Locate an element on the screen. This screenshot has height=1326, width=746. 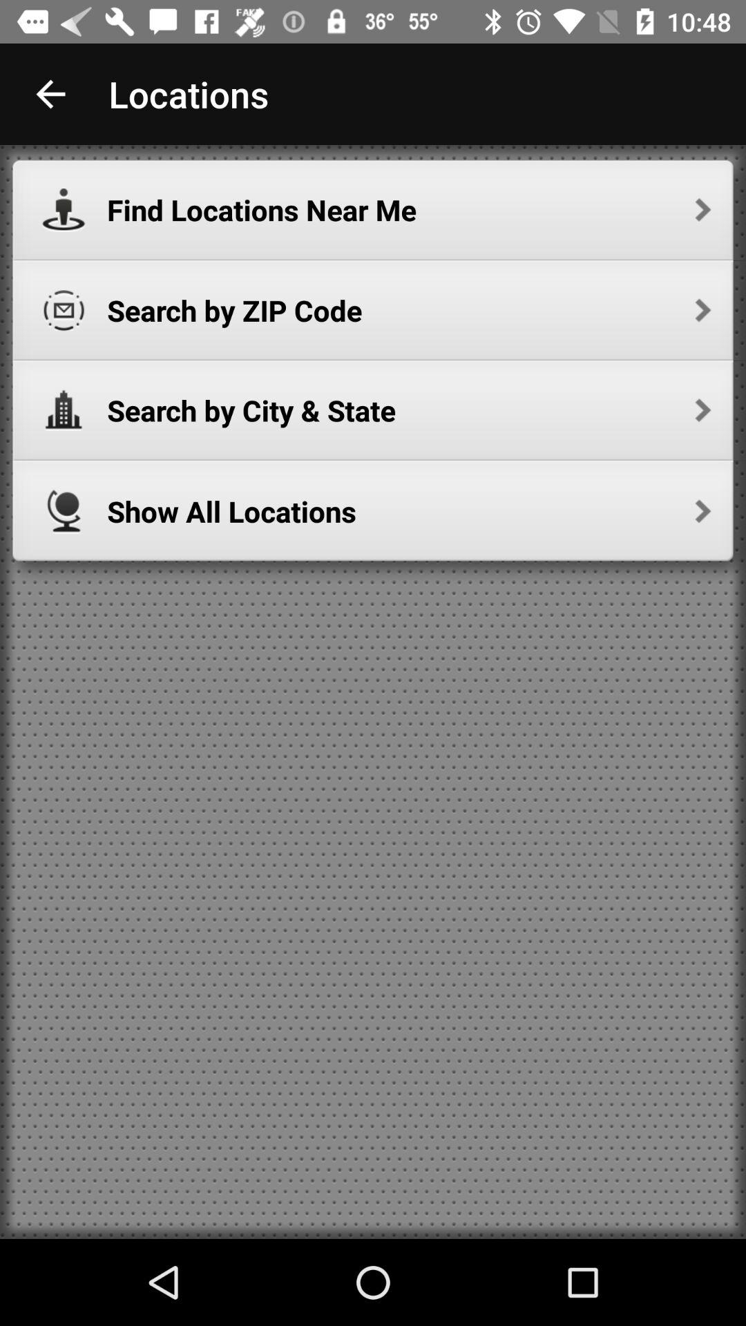
turn on the find locations near is located at coordinates (409, 210).